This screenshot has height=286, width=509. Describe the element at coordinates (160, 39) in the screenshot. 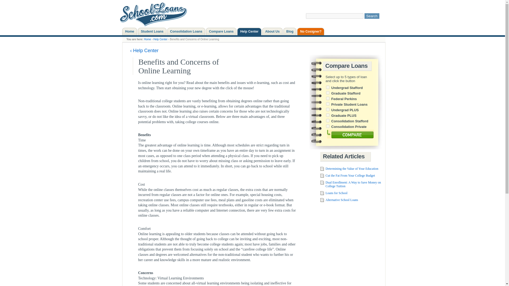

I see `Help Center` at that location.